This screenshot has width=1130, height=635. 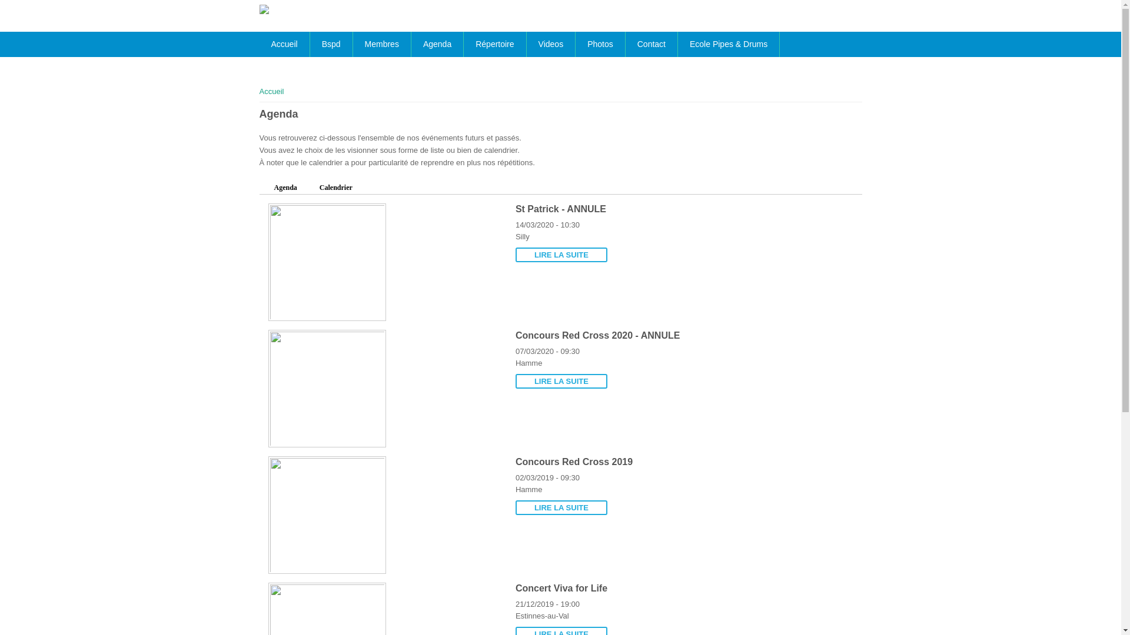 I want to click on LIRE LA SUITE, so click(x=561, y=381).